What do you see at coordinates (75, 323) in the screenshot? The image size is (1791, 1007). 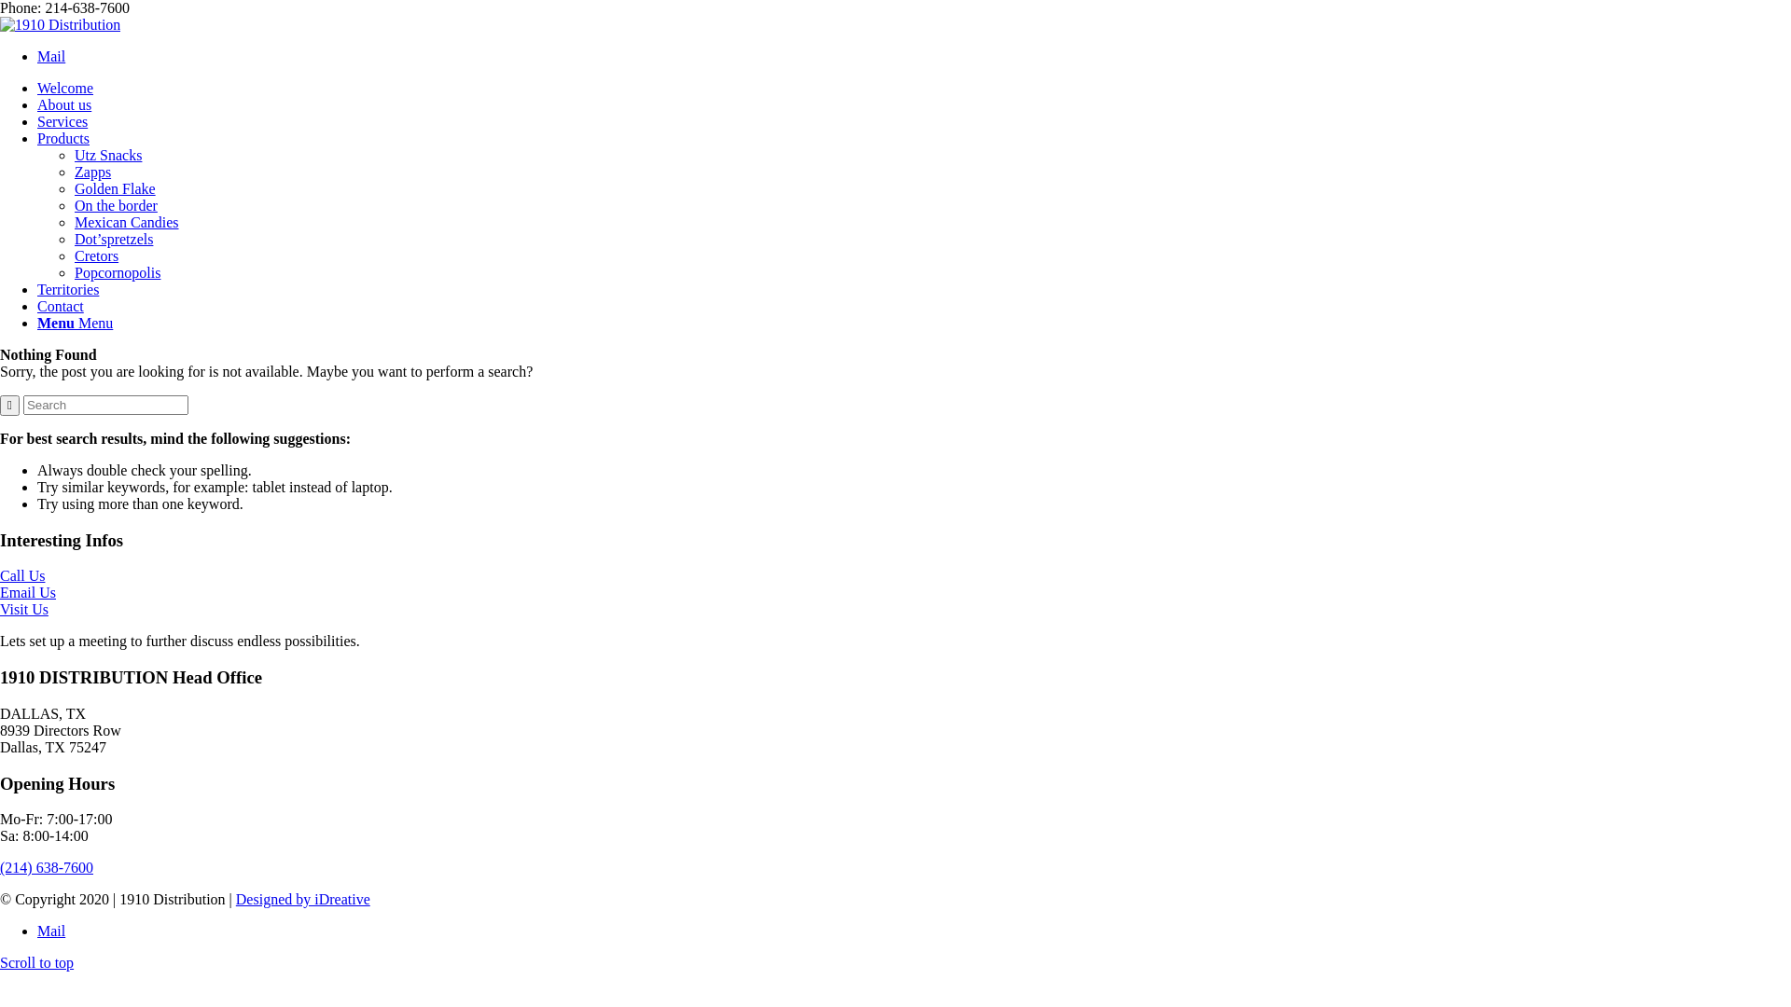 I see `Menu Menu` at bounding box center [75, 323].